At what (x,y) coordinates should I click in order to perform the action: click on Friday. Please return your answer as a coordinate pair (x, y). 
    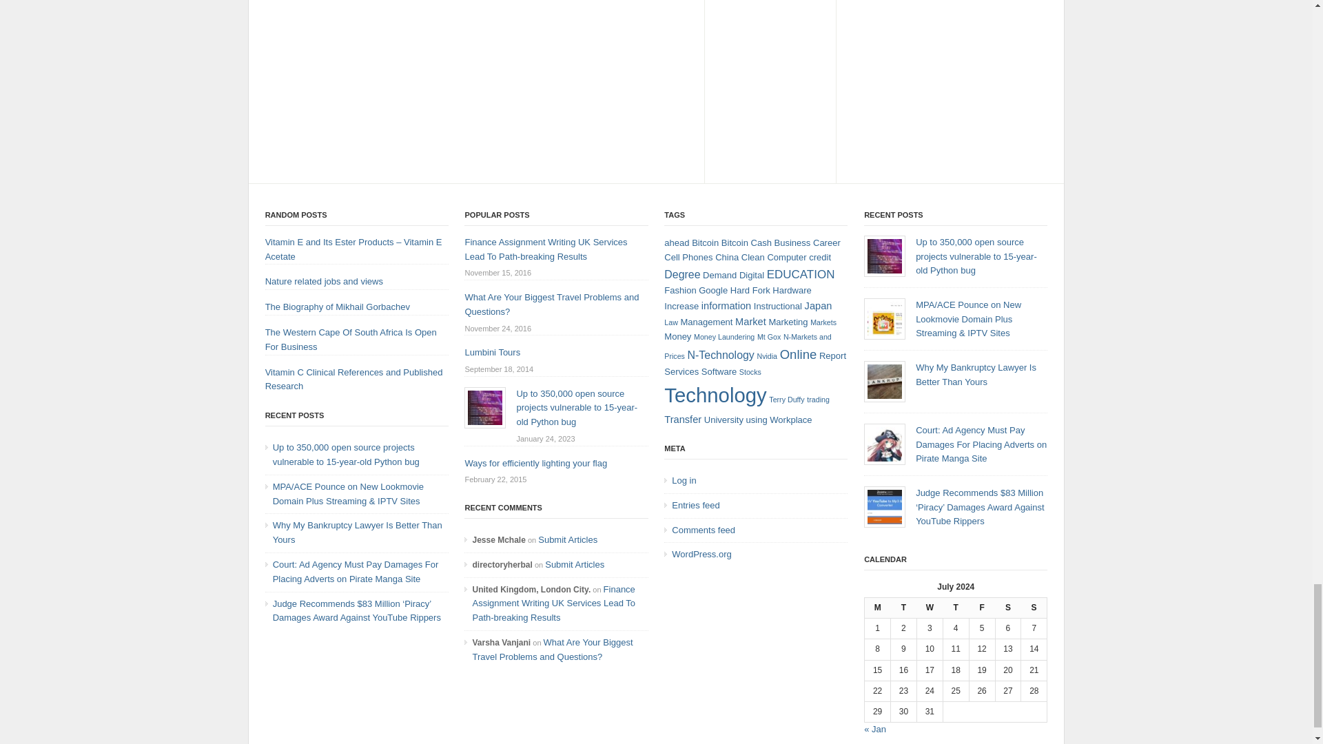
    Looking at the image, I should click on (981, 608).